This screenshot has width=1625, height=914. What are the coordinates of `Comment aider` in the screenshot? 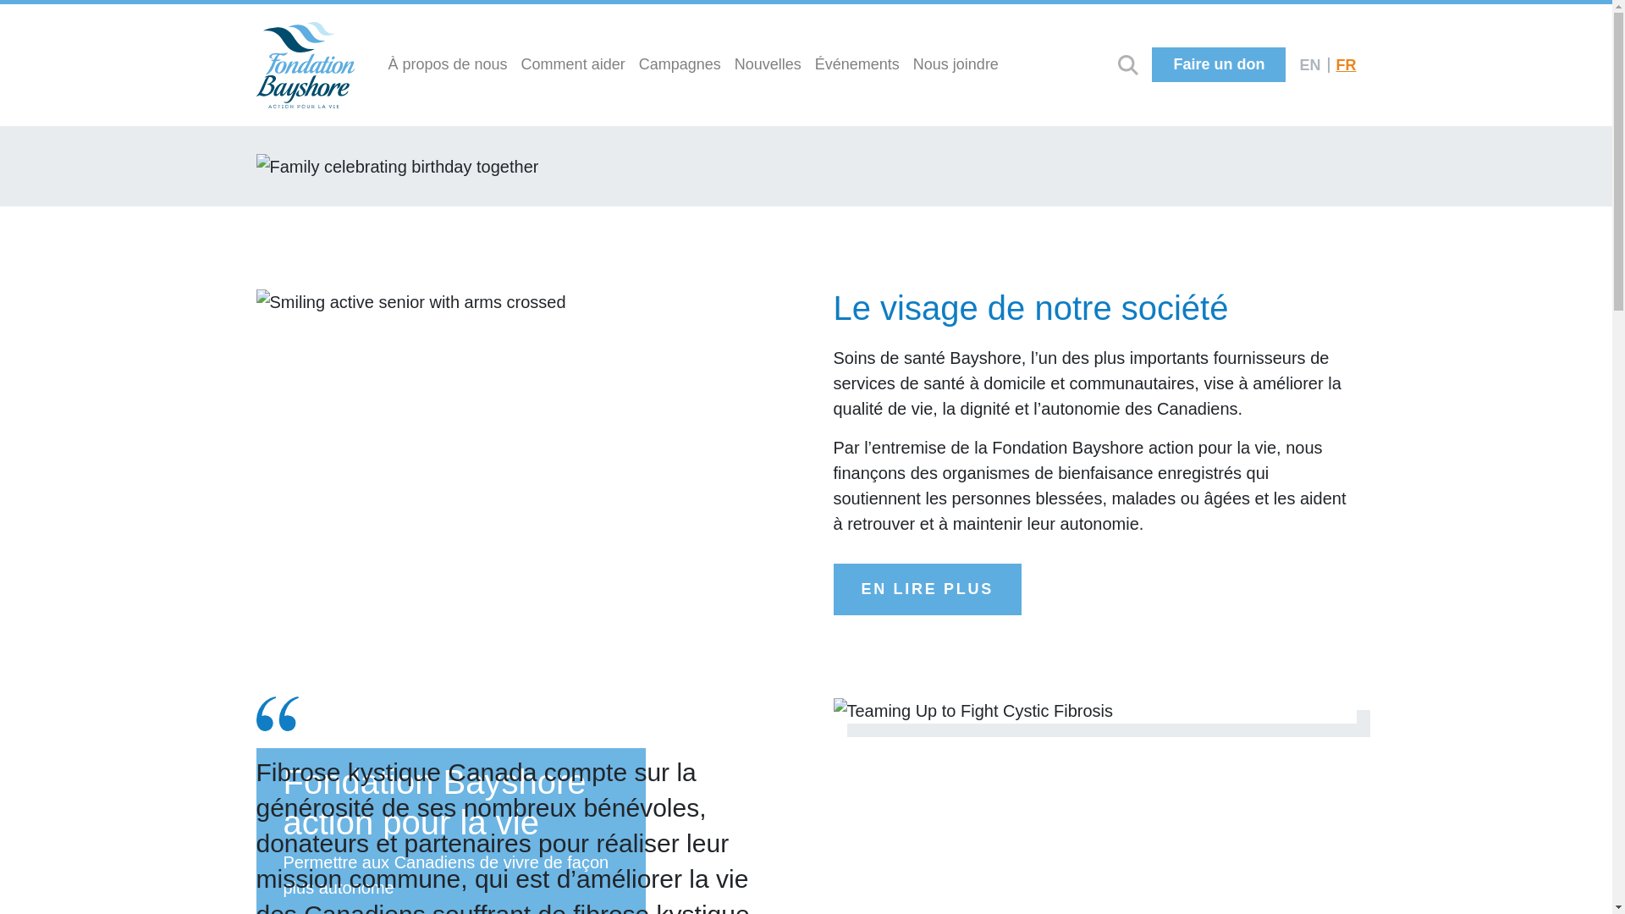 It's located at (574, 64).